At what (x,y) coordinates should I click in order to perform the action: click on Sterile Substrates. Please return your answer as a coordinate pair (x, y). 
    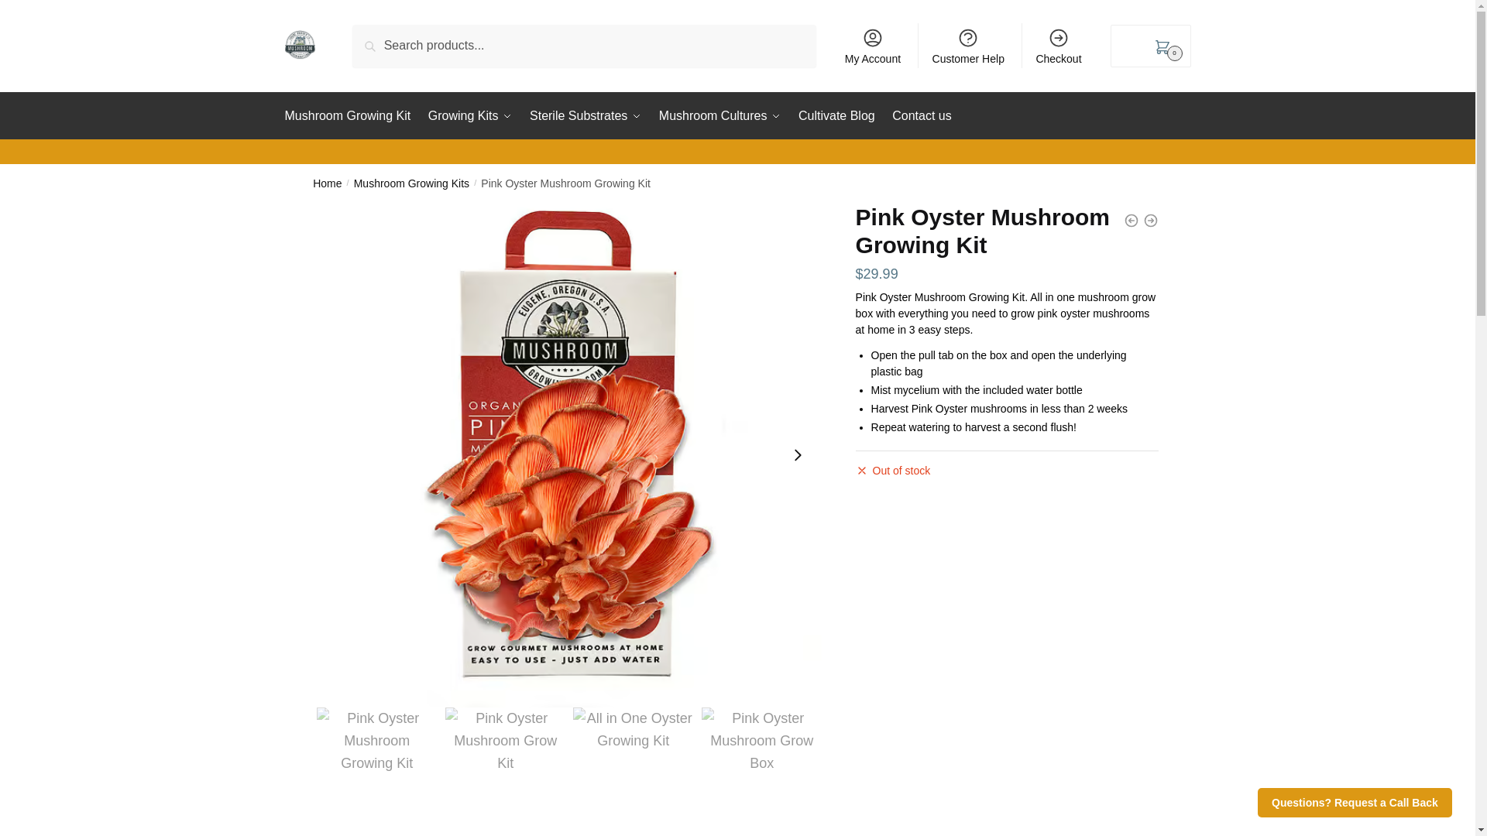
    Looking at the image, I should click on (586, 116).